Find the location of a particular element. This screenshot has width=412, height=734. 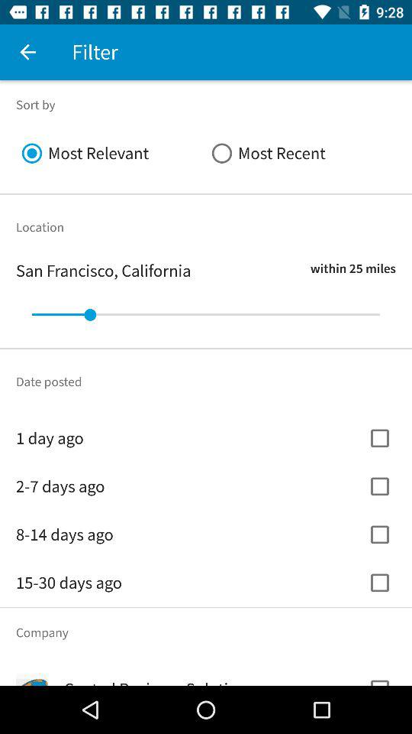

scroll until most relevant is located at coordinates (111, 153).